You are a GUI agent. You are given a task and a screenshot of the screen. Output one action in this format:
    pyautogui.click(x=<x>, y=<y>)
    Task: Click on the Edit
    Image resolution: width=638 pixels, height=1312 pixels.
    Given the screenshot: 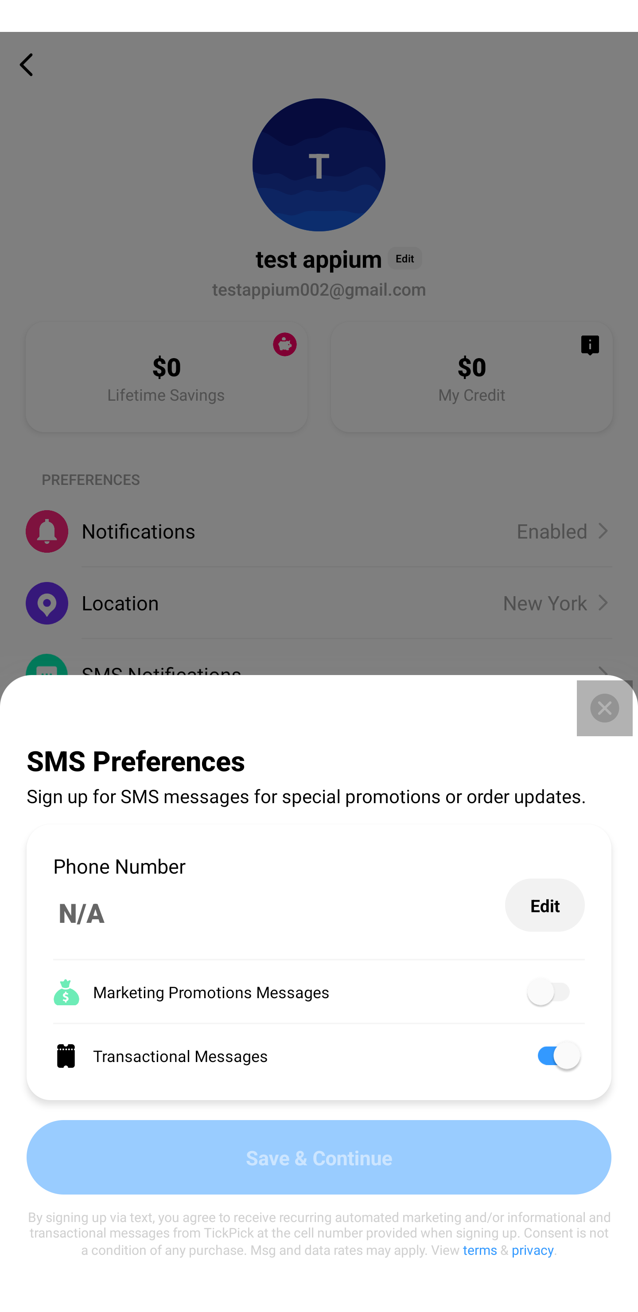 What is the action you would take?
    pyautogui.click(x=545, y=905)
    